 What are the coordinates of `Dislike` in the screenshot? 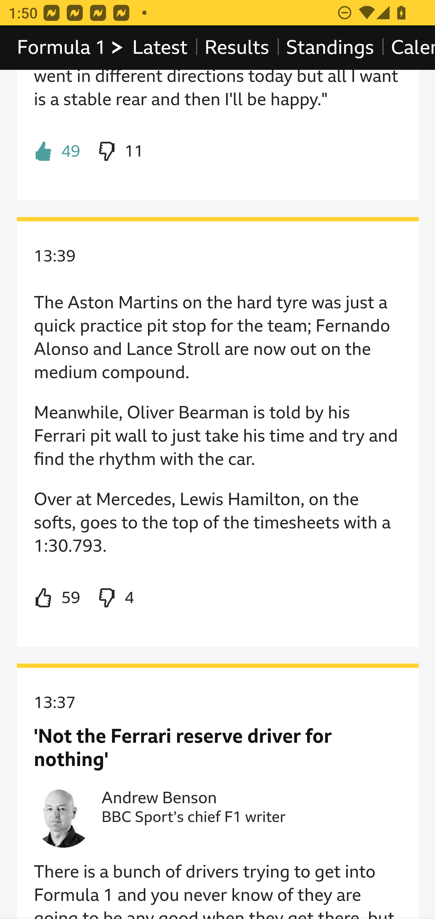 It's located at (115, 598).